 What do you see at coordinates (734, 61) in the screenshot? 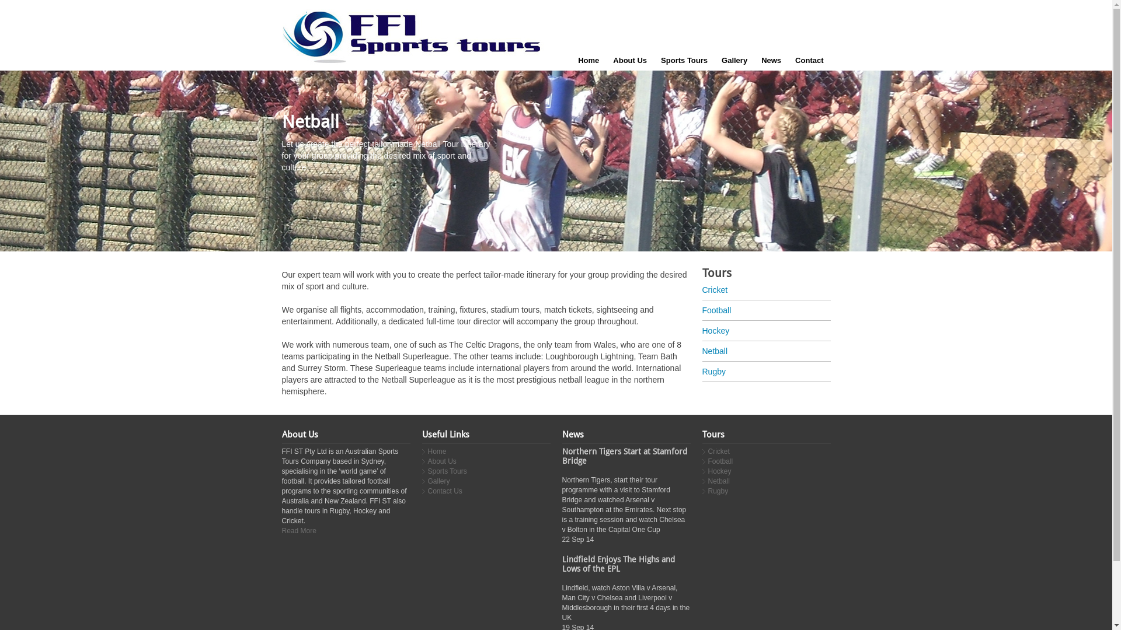
I see `Gallery` at bounding box center [734, 61].